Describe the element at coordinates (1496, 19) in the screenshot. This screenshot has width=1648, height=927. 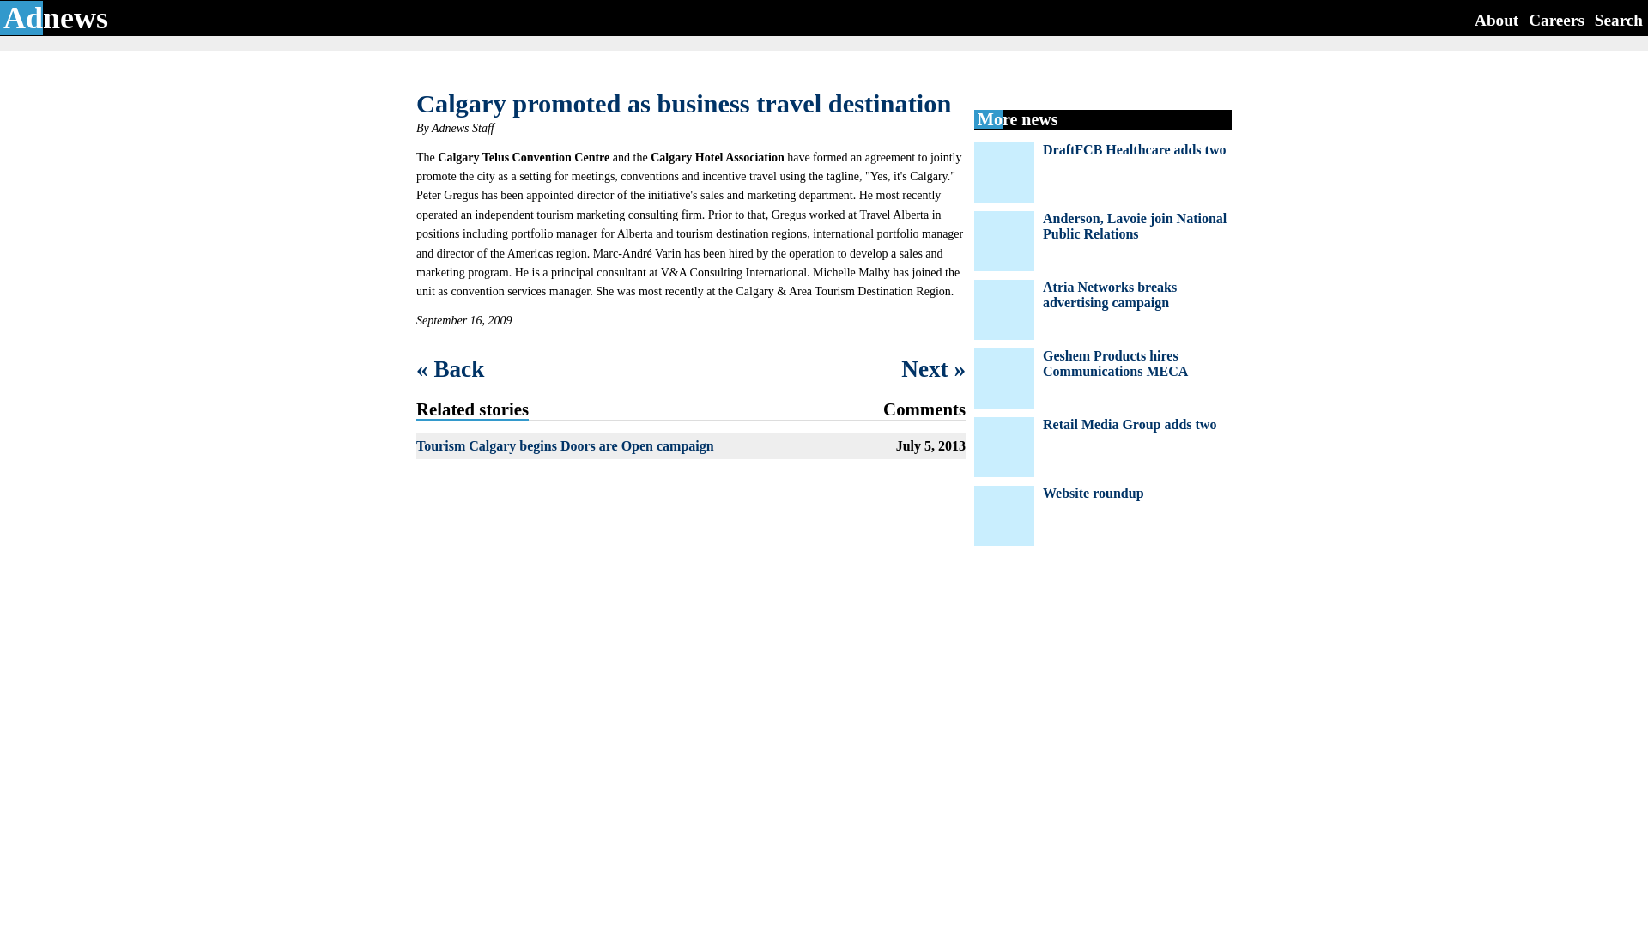
I see `About` at that location.